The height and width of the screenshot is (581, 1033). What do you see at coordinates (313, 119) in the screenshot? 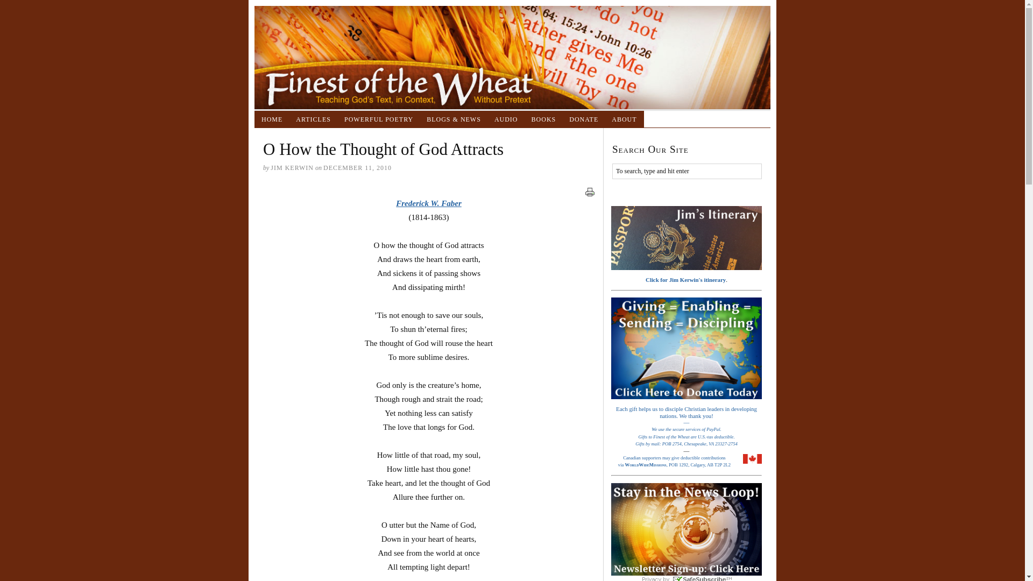
I see `Bible teaching by author` at bounding box center [313, 119].